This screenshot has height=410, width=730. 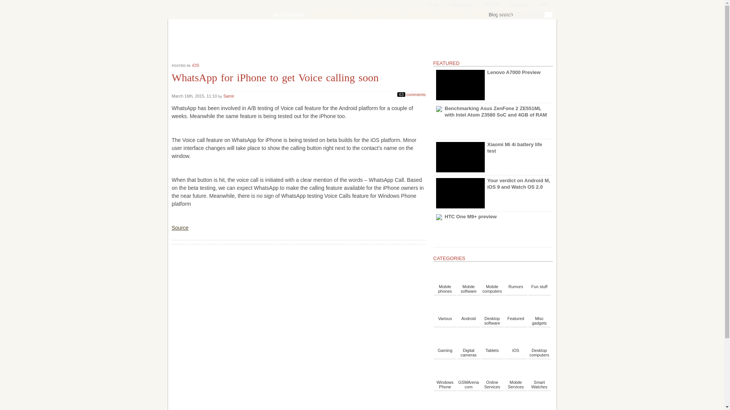 I want to click on Xiaomi Mi 4i battery life test, so click(x=493, y=157).